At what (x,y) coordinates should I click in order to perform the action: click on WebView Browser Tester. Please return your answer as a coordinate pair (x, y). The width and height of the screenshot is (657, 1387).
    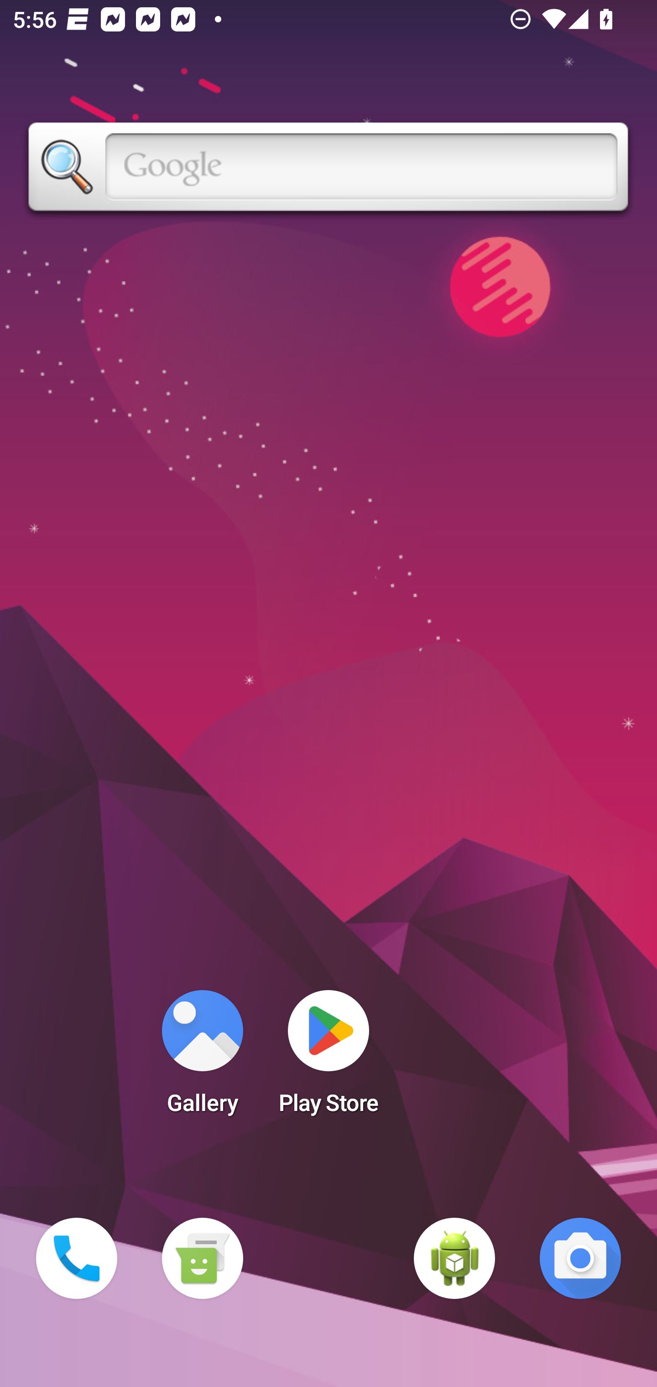
    Looking at the image, I should click on (454, 1258).